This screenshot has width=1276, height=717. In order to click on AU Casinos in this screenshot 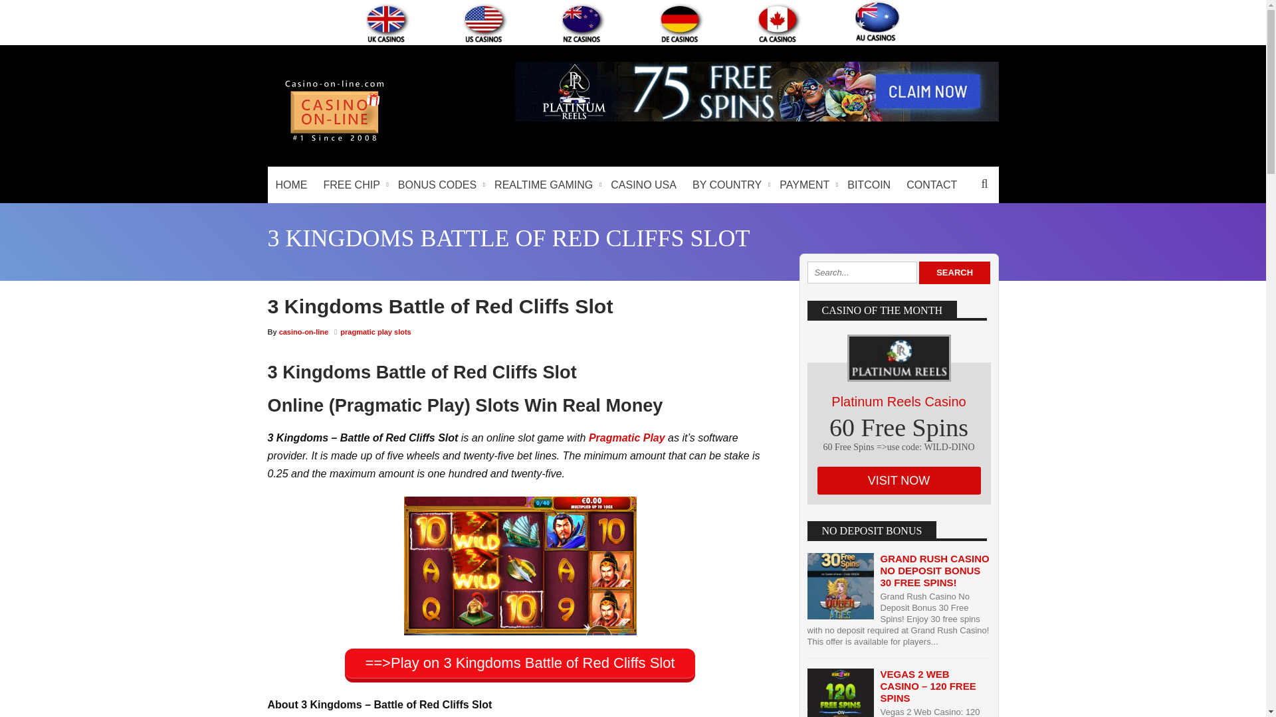, I will do `click(877, 21)`.